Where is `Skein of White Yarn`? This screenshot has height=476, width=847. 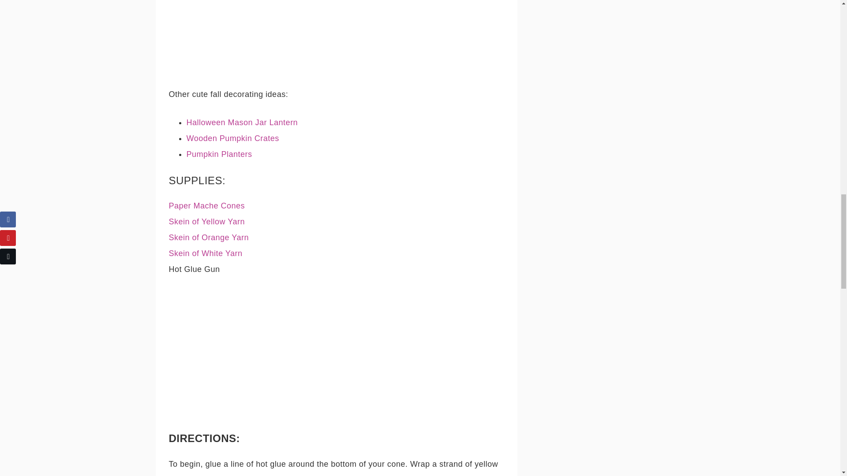
Skein of White Yarn is located at coordinates (206, 253).